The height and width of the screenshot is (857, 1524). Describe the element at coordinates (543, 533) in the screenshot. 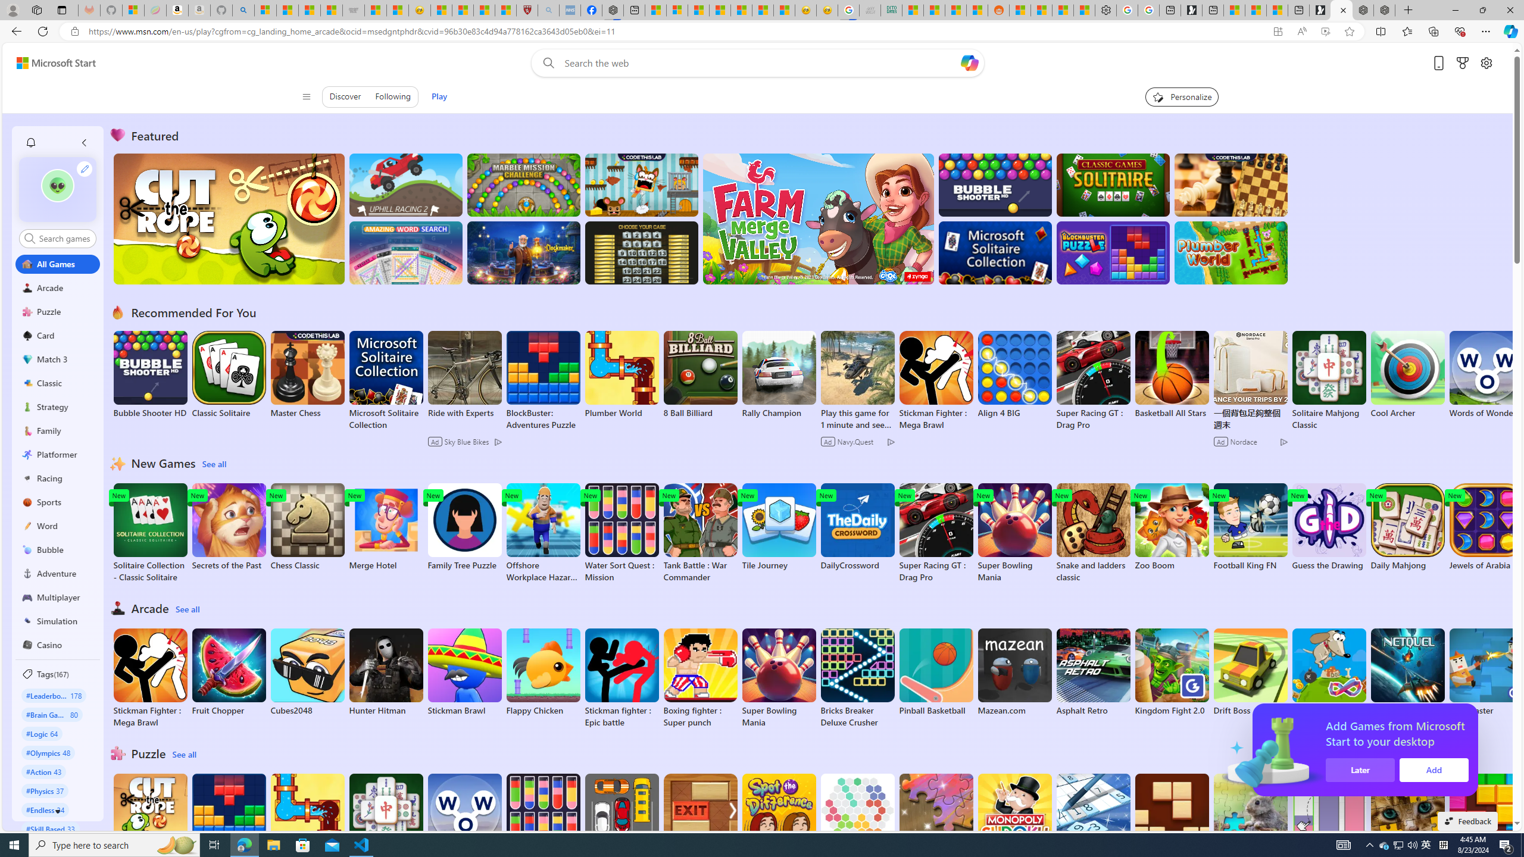

I see `Offshore Workplace Hazard Game` at that location.